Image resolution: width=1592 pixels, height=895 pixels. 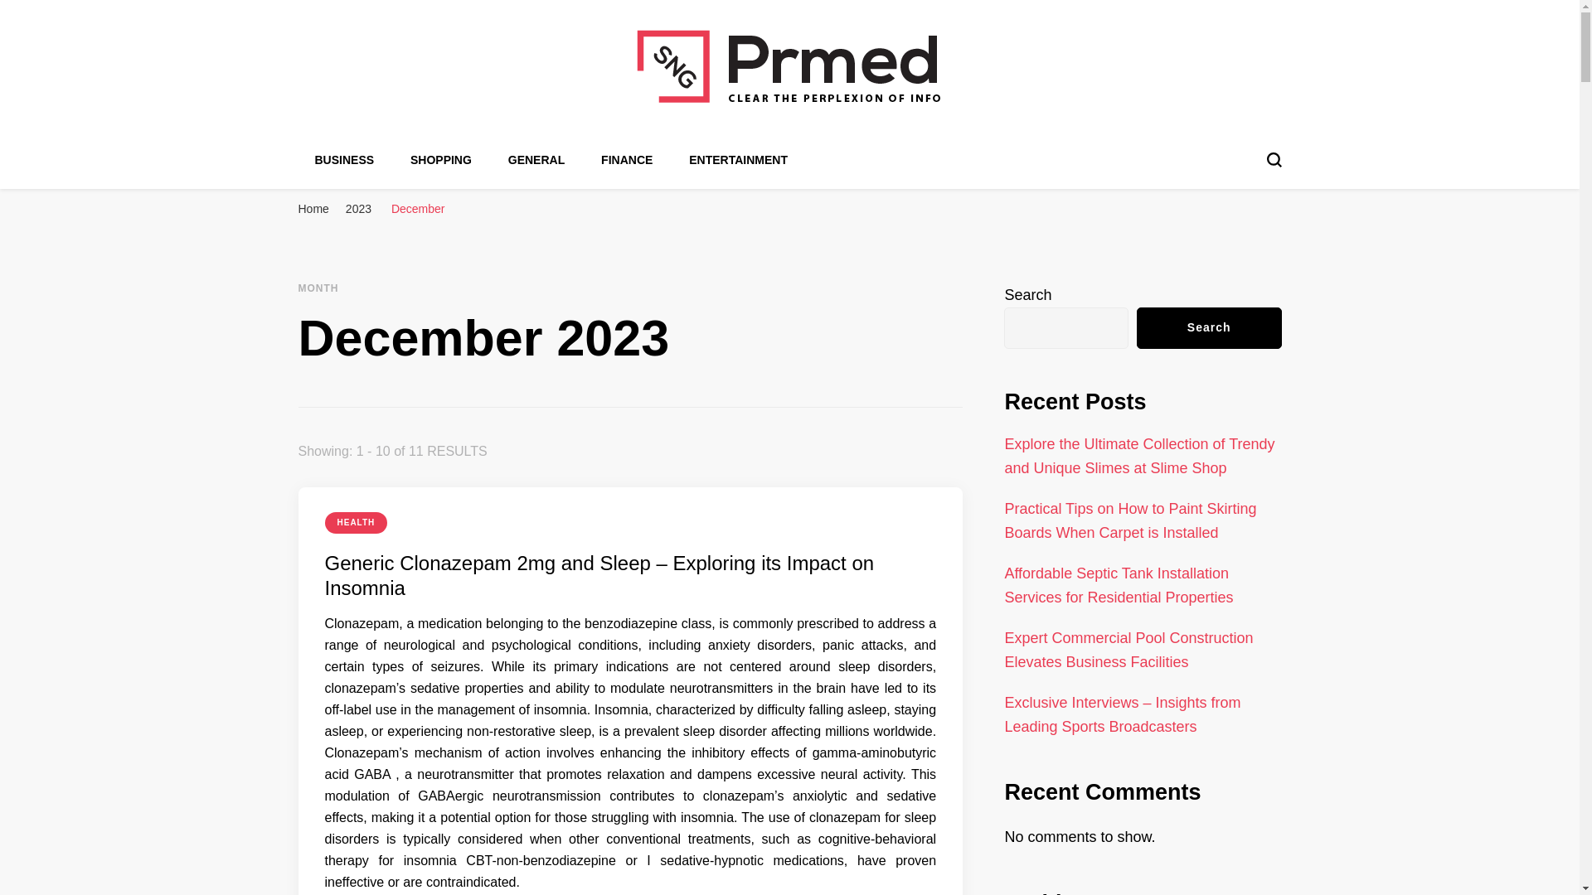 What do you see at coordinates (418, 209) in the screenshot?
I see `December` at bounding box center [418, 209].